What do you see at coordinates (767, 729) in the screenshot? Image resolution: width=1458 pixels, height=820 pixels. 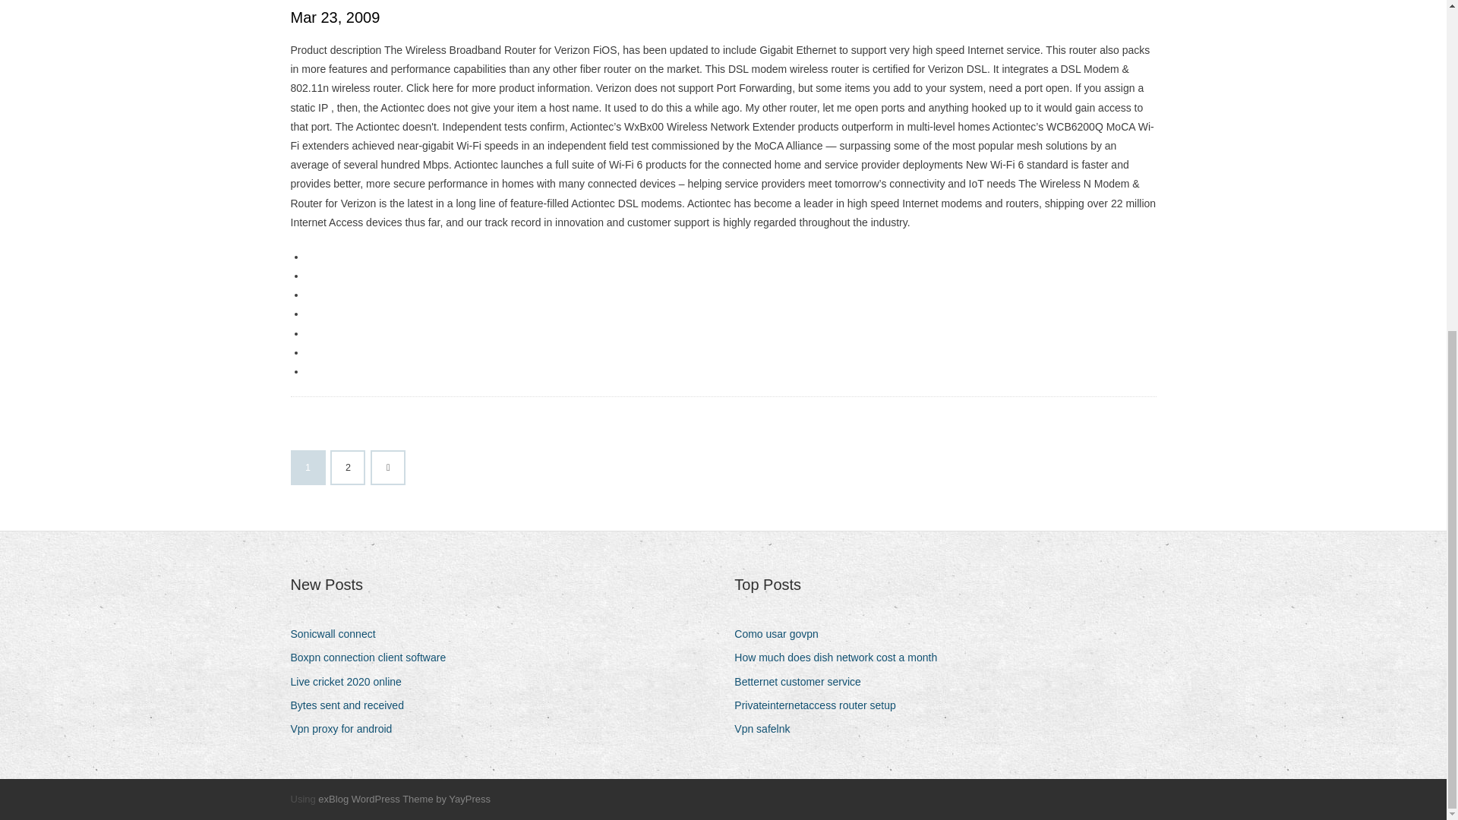 I see `Vpn safelnk` at bounding box center [767, 729].